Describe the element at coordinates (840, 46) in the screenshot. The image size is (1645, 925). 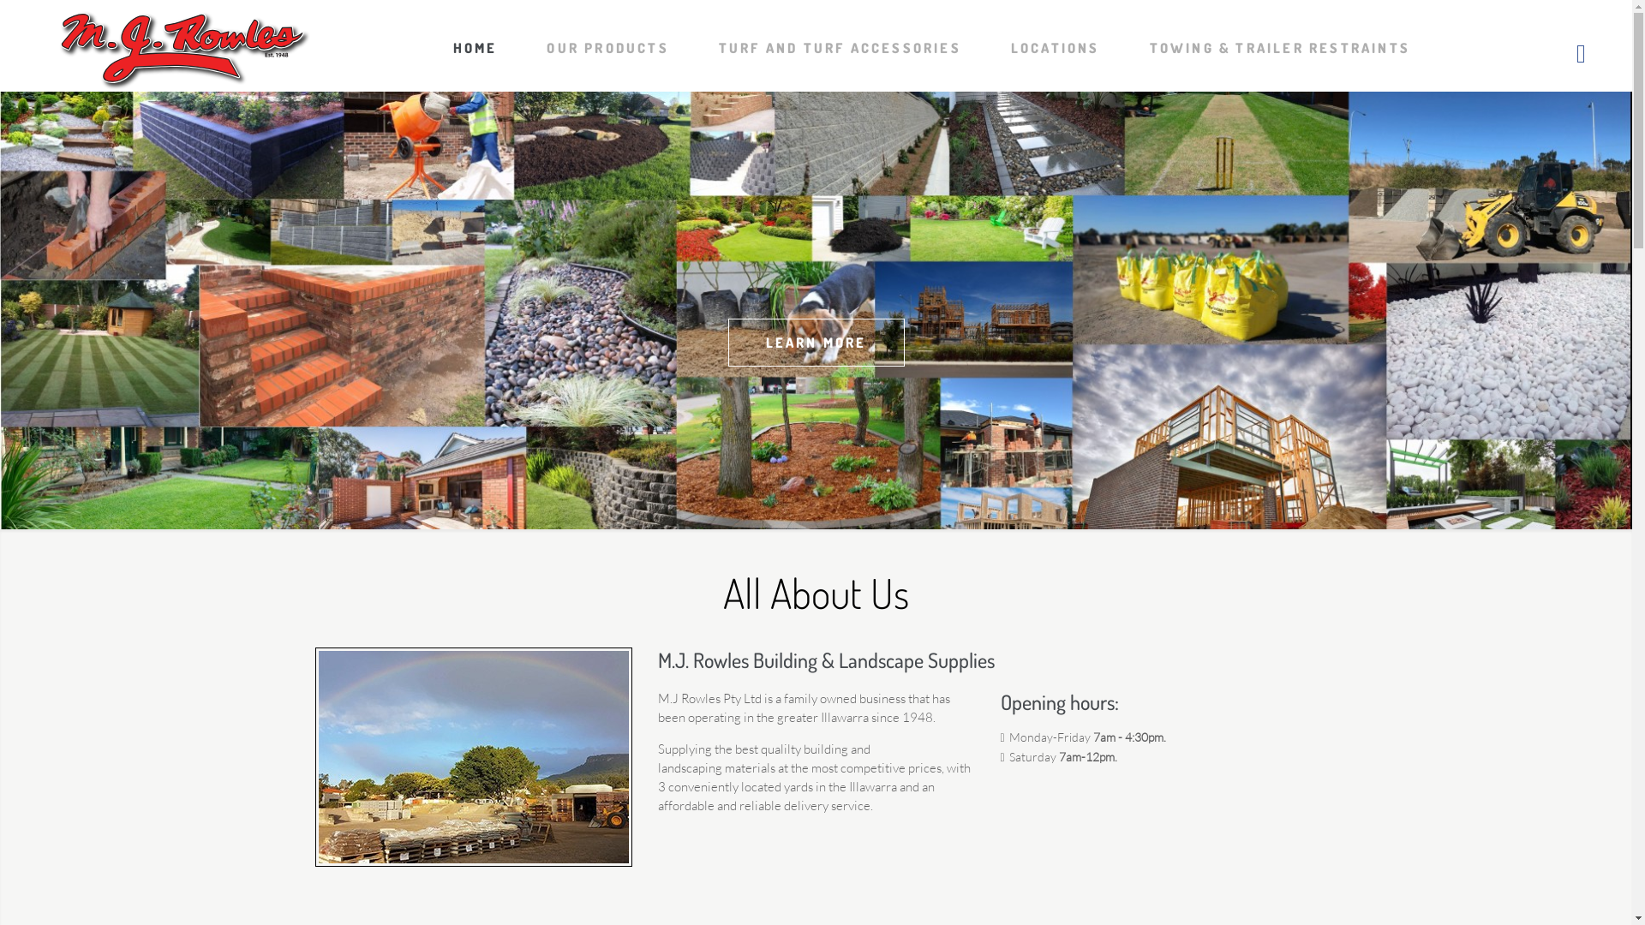
I see `TURF AND TURF ACCESSORIES` at that location.